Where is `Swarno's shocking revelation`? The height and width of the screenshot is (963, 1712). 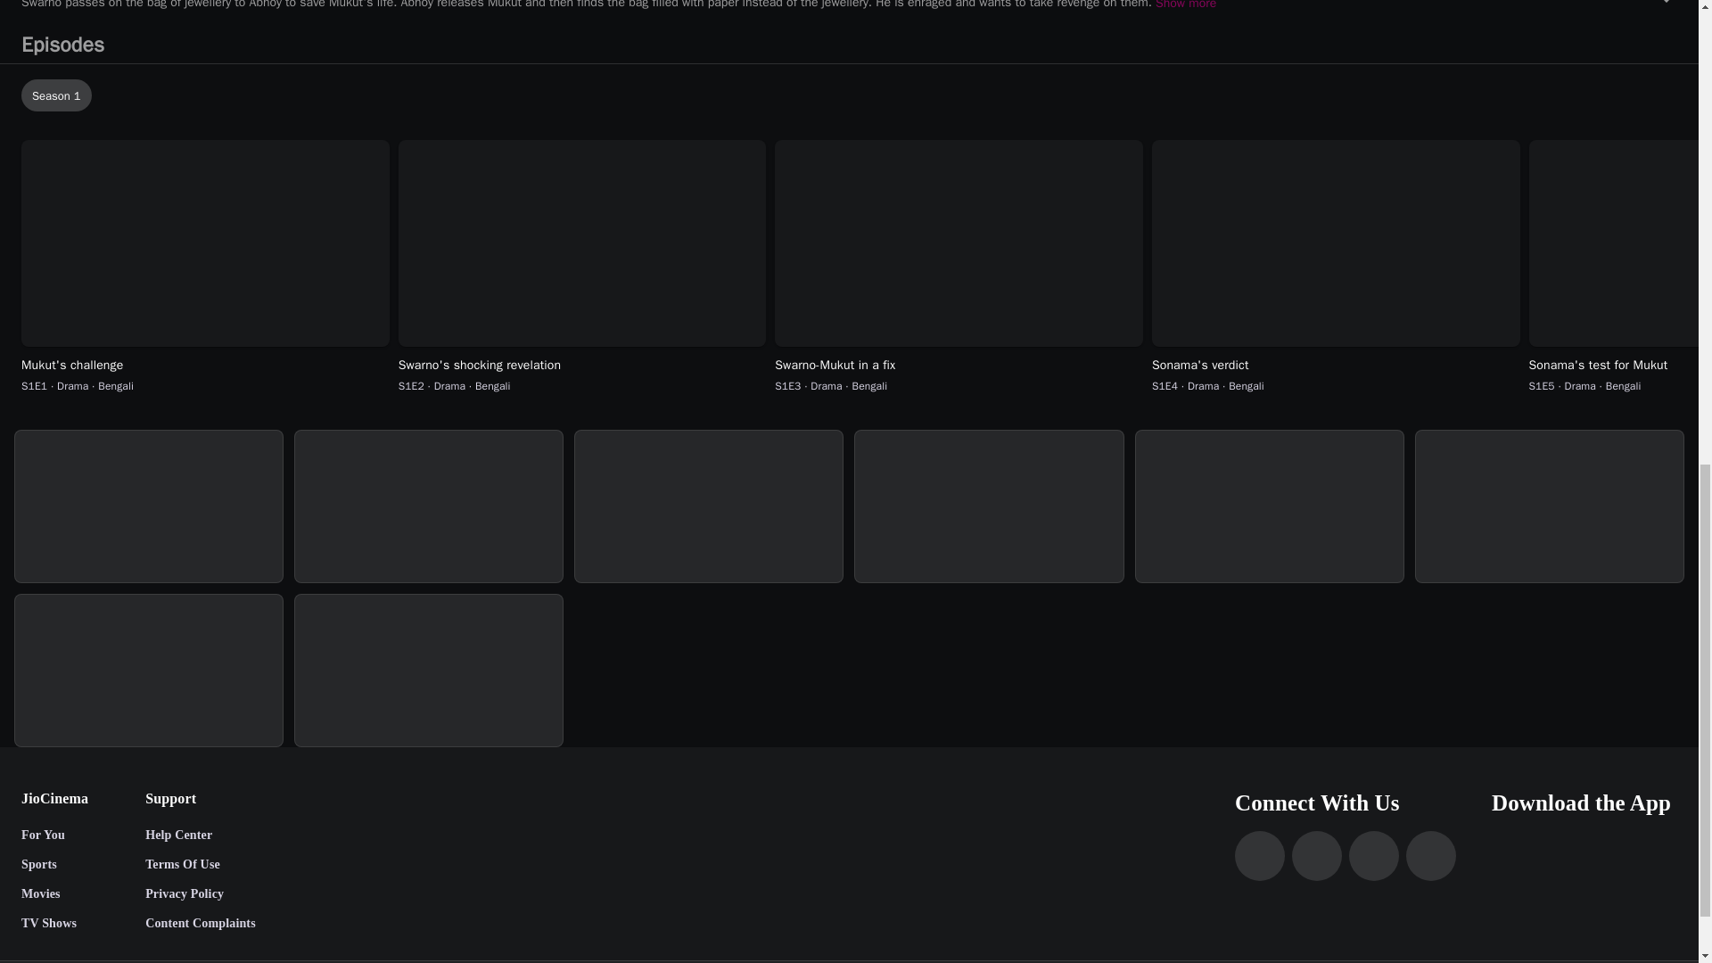
Swarno's shocking revelation is located at coordinates (583, 366).